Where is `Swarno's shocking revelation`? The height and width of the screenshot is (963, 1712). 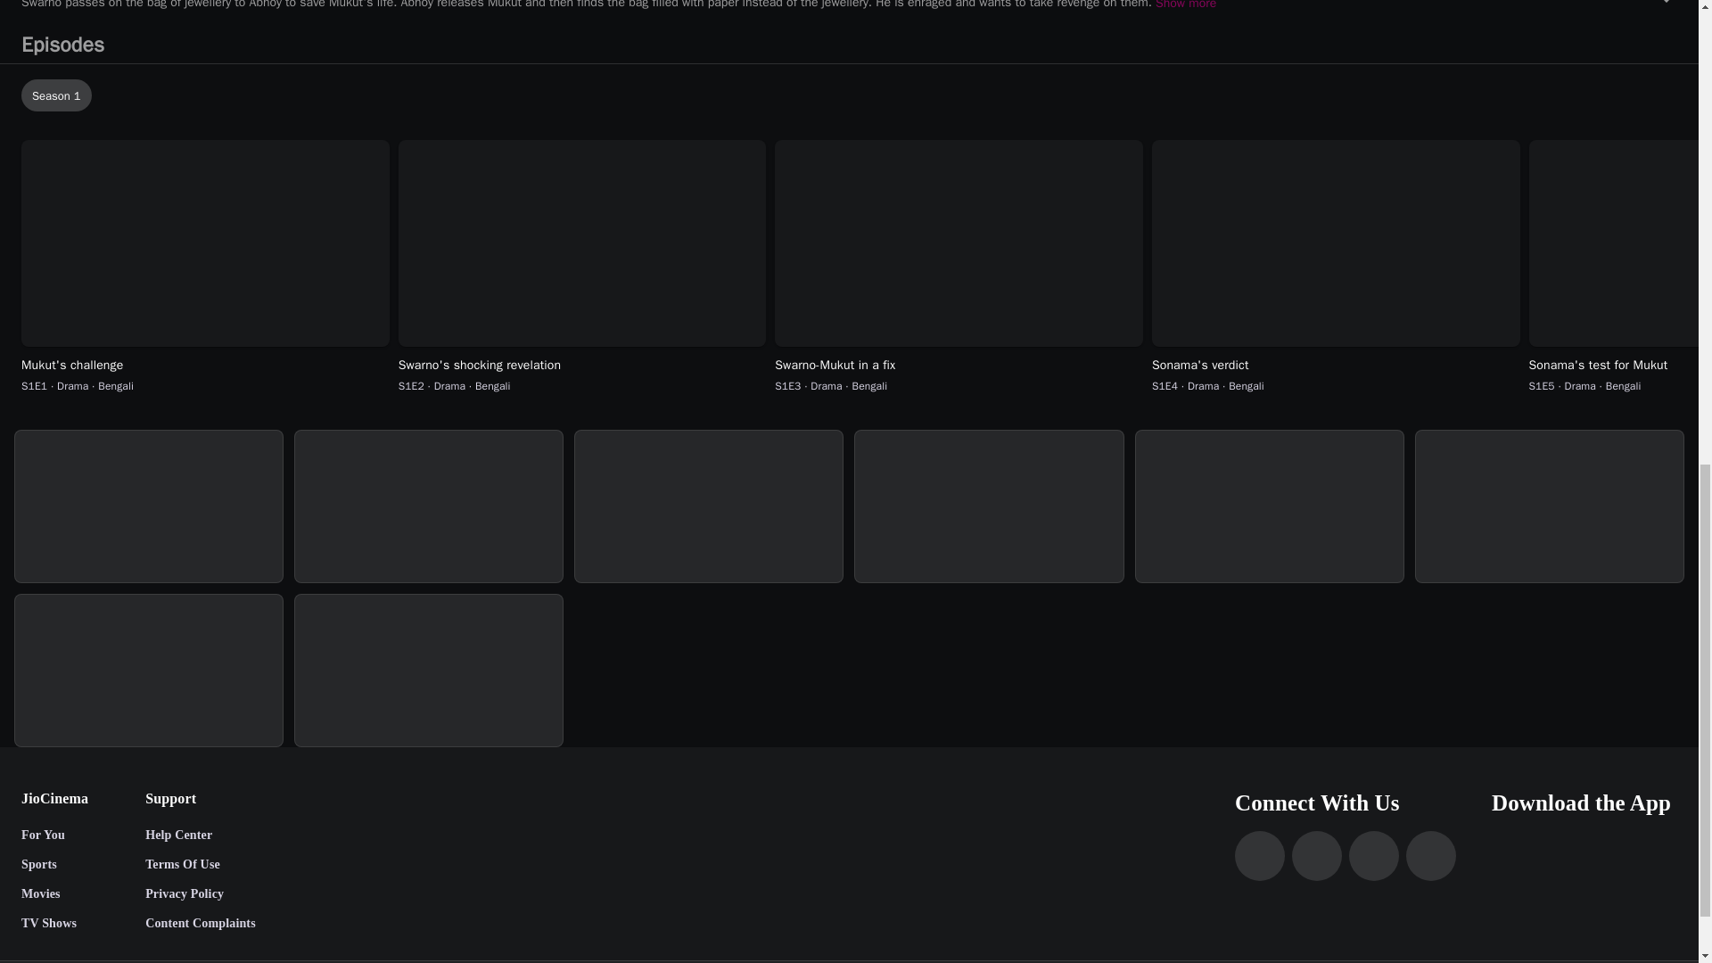
Swarno's shocking revelation is located at coordinates (583, 366).